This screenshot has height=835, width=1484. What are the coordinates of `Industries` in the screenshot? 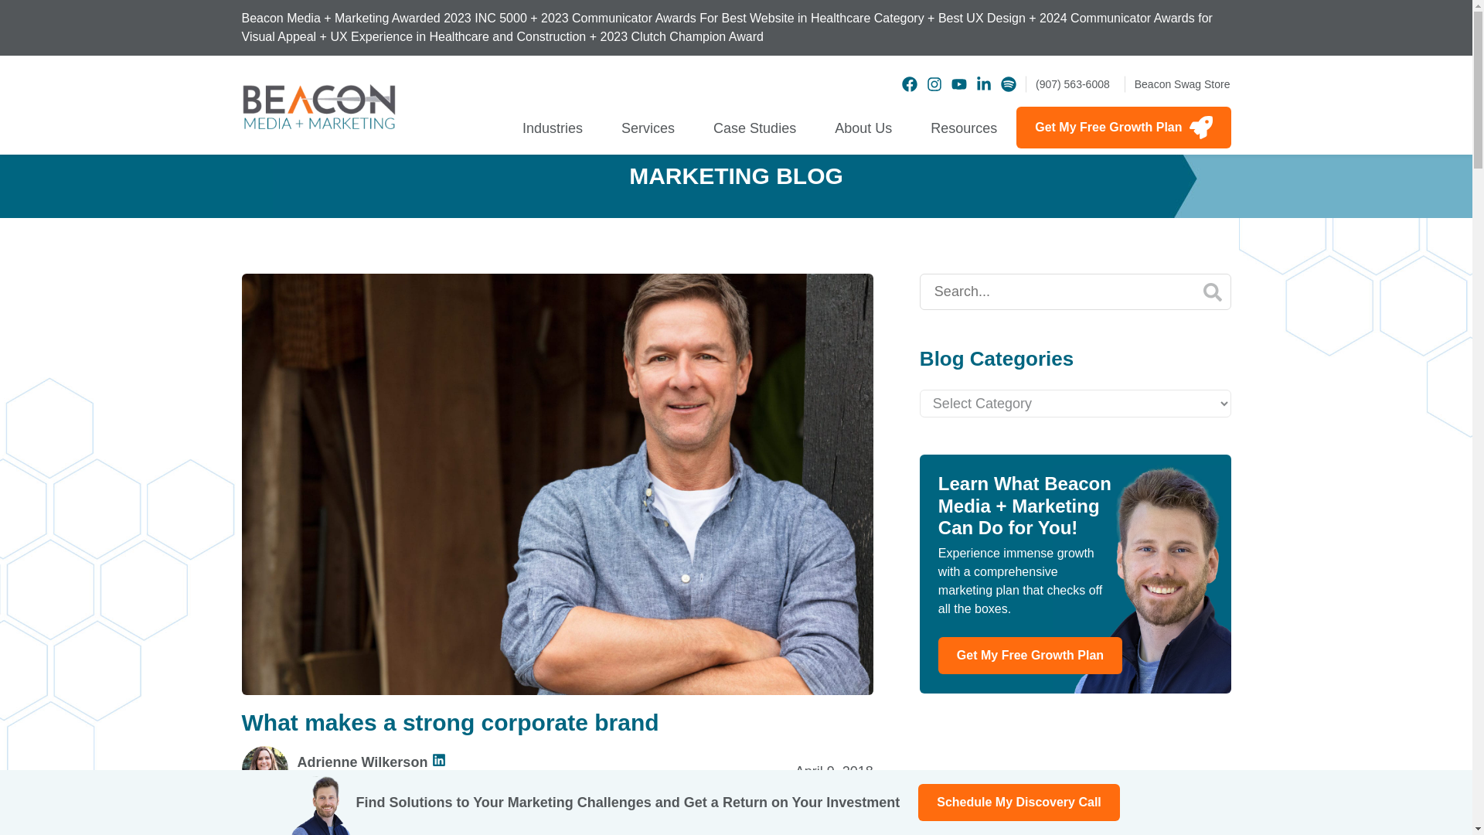 It's located at (552, 130).